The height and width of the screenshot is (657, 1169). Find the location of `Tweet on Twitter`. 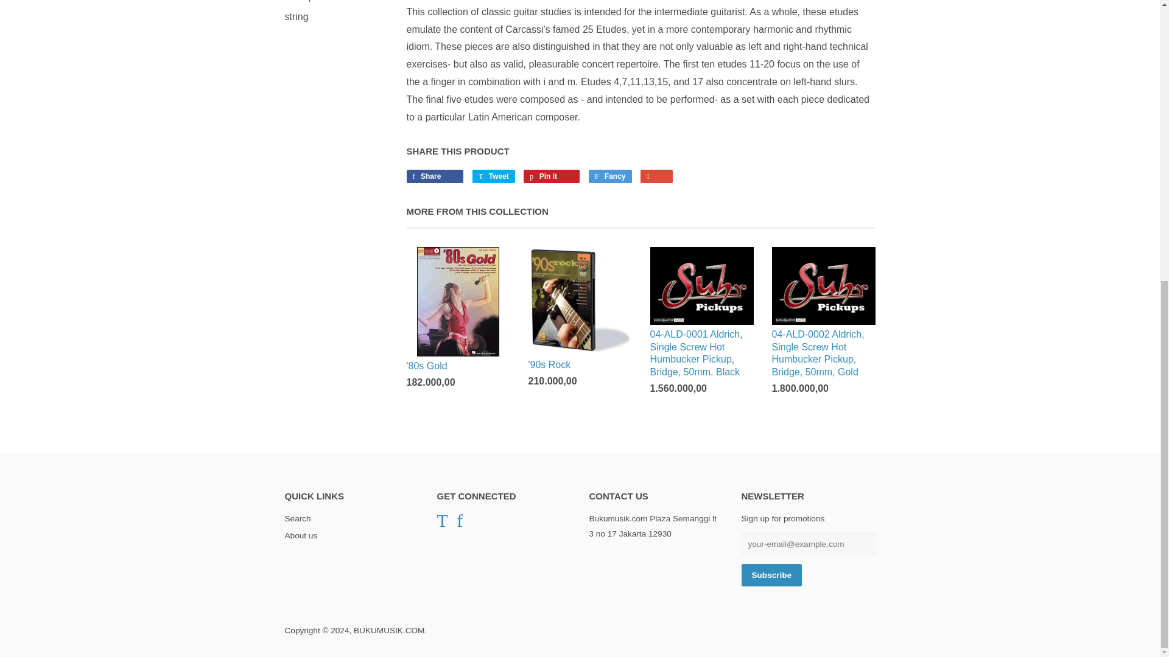

Tweet on Twitter is located at coordinates (493, 176).